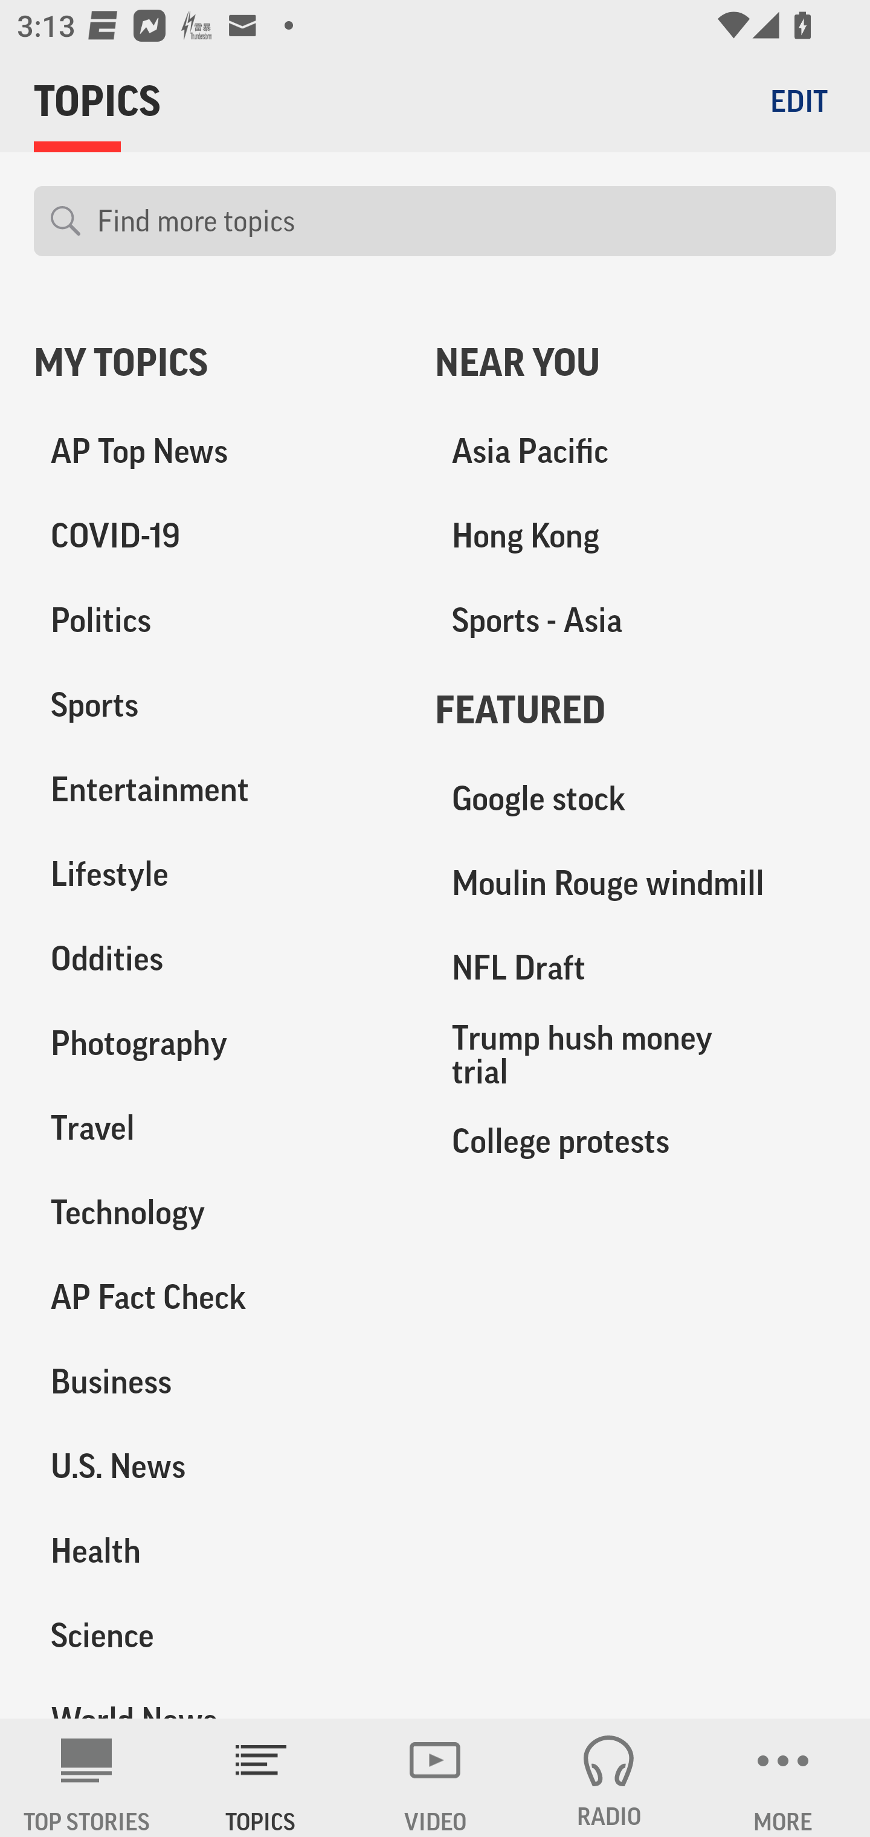 This screenshot has width=870, height=1837. What do you see at coordinates (217, 790) in the screenshot?
I see `Entertainment` at bounding box center [217, 790].